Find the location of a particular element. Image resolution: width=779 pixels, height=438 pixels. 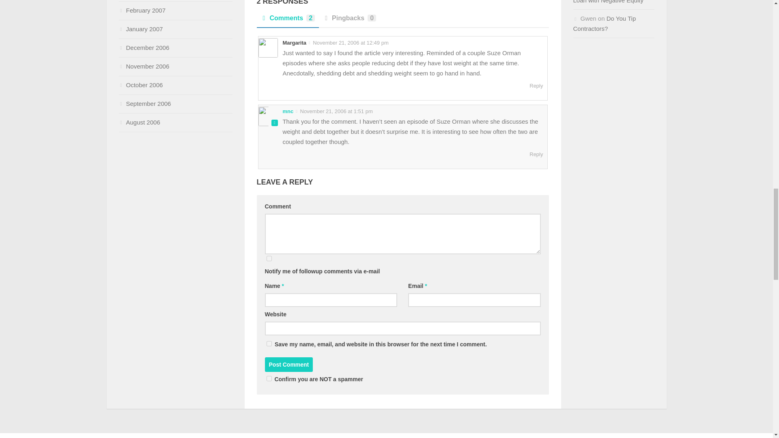

Reply is located at coordinates (536, 86).